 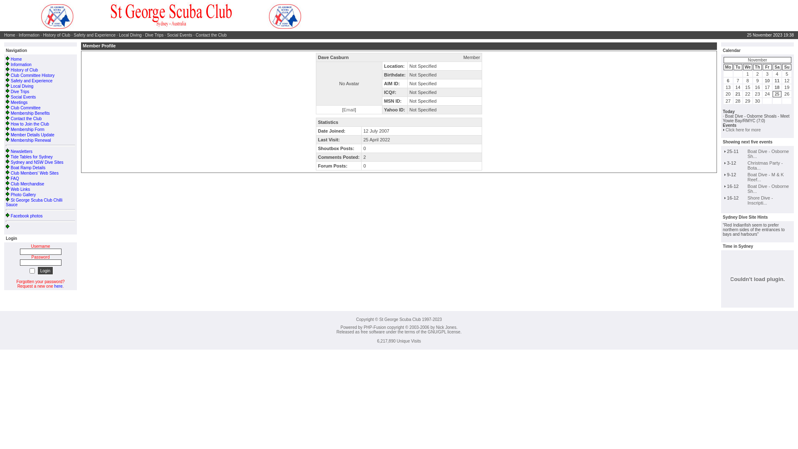 I want to click on Remember Me, so click(x=32, y=271).